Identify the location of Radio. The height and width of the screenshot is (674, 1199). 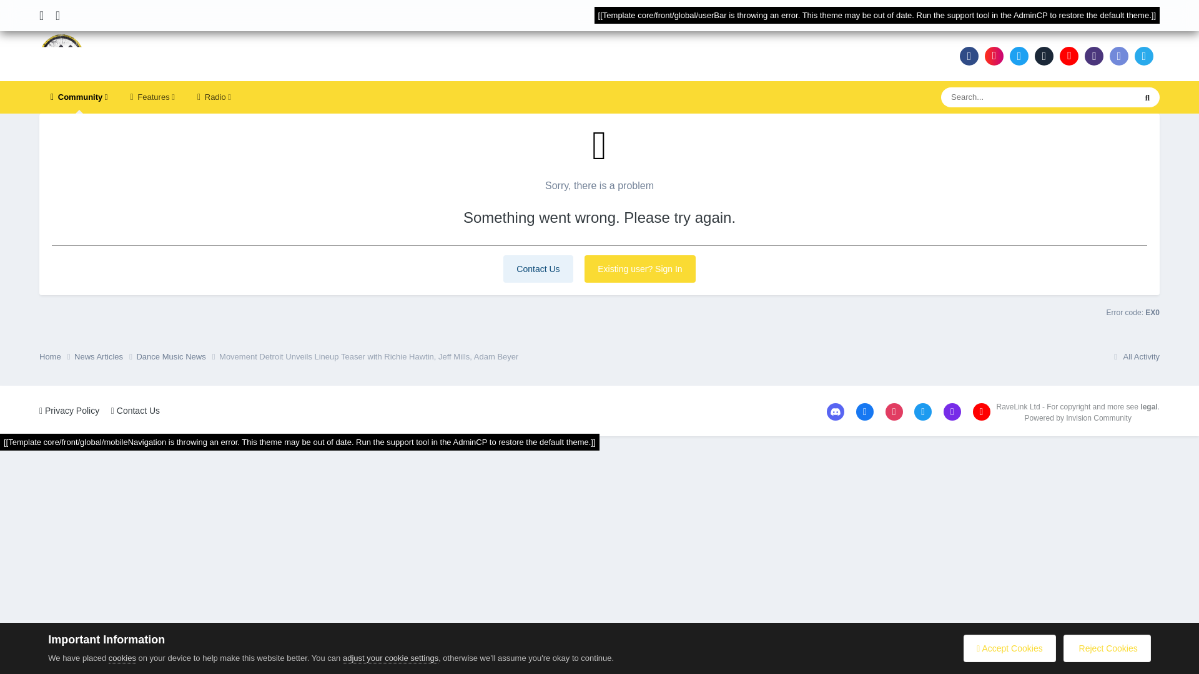
(214, 97).